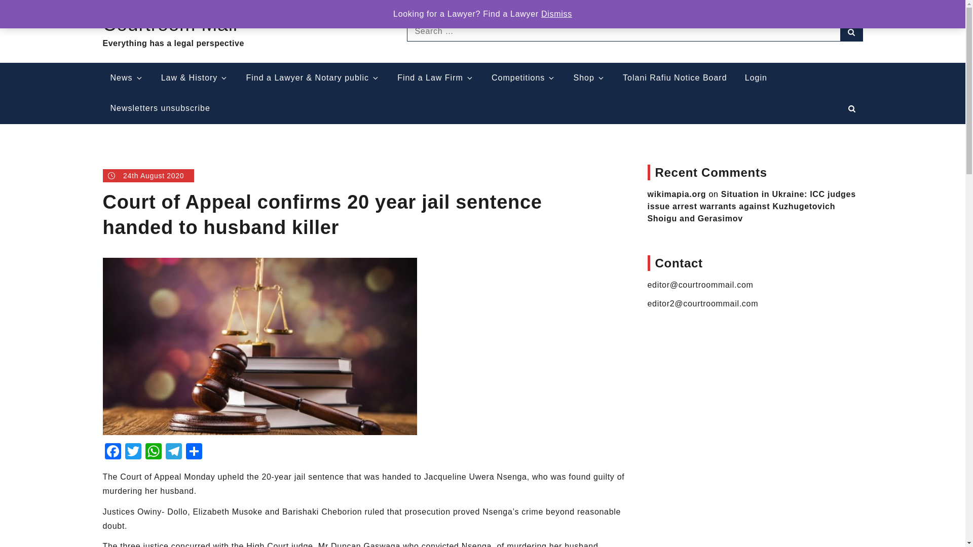 This screenshot has height=547, width=973. Describe the element at coordinates (133, 452) in the screenshot. I see `Twitter` at that location.